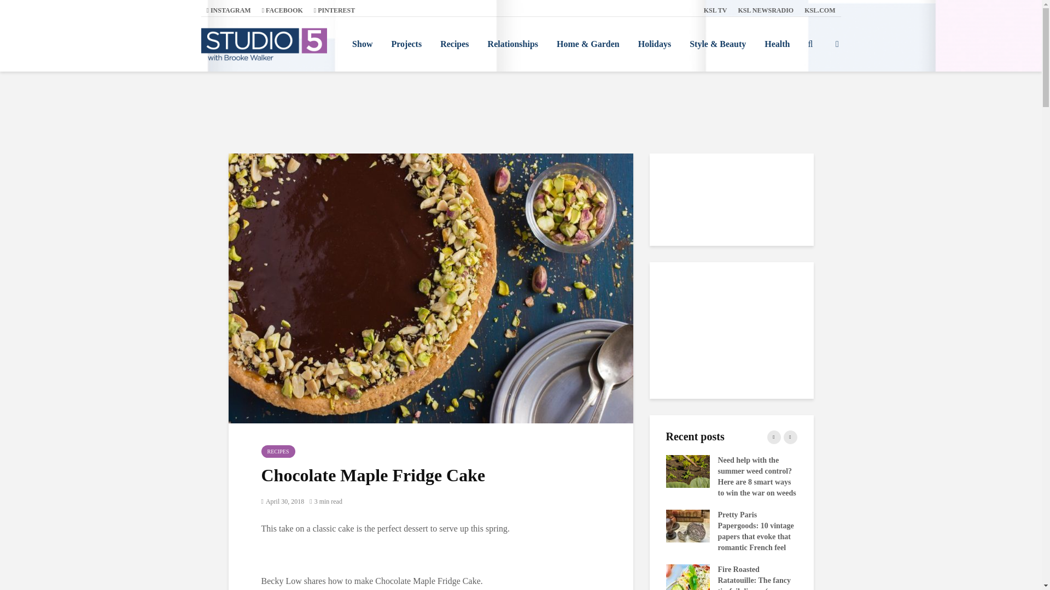 This screenshot has width=1050, height=590. What do you see at coordinates (454, 44) in the screenshot?
I see `Recipes` at bounding box center [454, 44].